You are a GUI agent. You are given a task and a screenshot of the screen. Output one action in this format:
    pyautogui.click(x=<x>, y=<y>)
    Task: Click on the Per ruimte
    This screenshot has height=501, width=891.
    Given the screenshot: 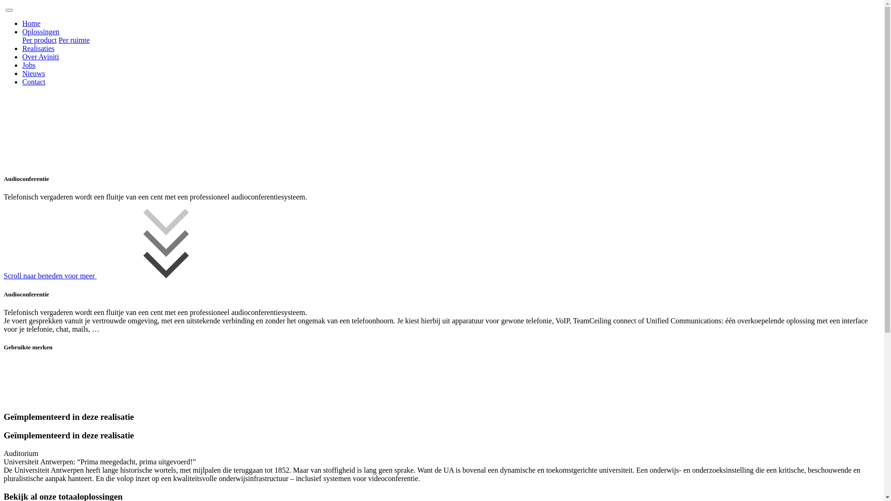 What is the action you would take?
    pyautogui.click(x=74, y=40)
    